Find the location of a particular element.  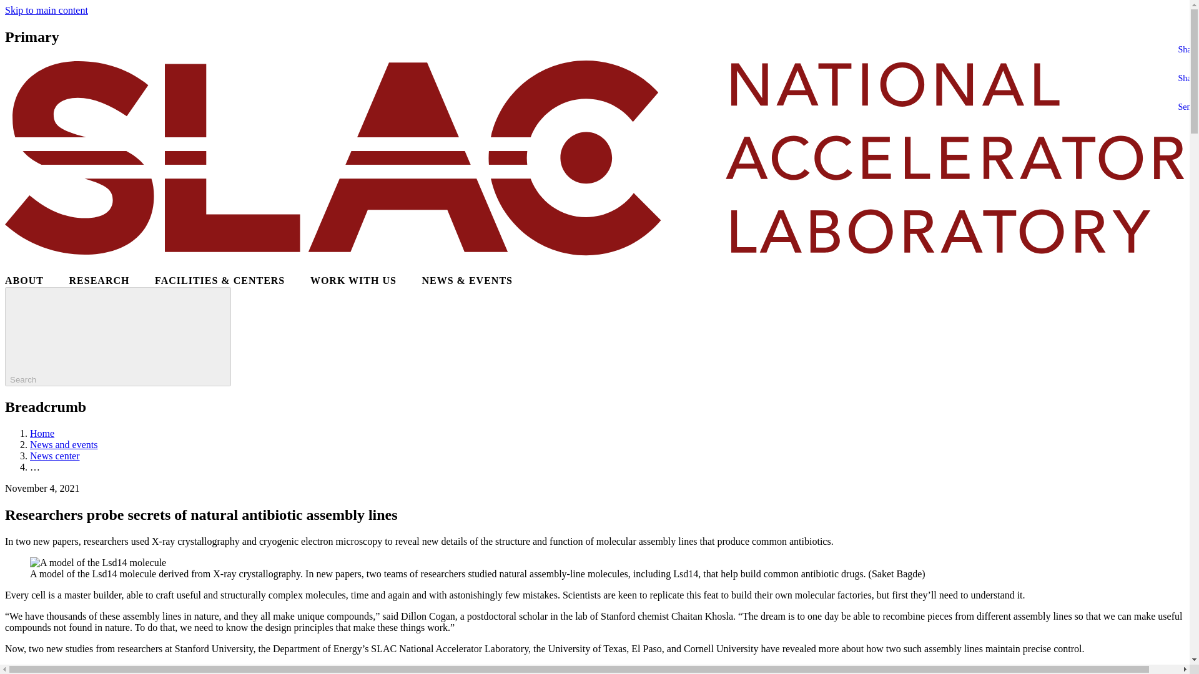

News and events is located at coordinates (64, 444).